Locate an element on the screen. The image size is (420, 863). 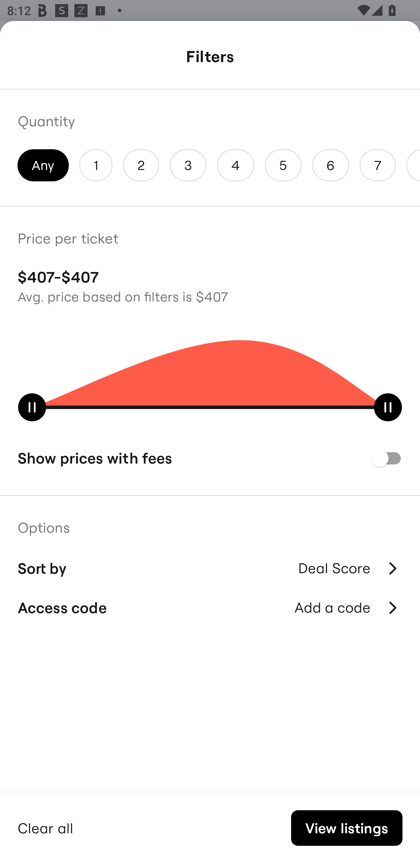
View listings is located at coordinates (346, 828).